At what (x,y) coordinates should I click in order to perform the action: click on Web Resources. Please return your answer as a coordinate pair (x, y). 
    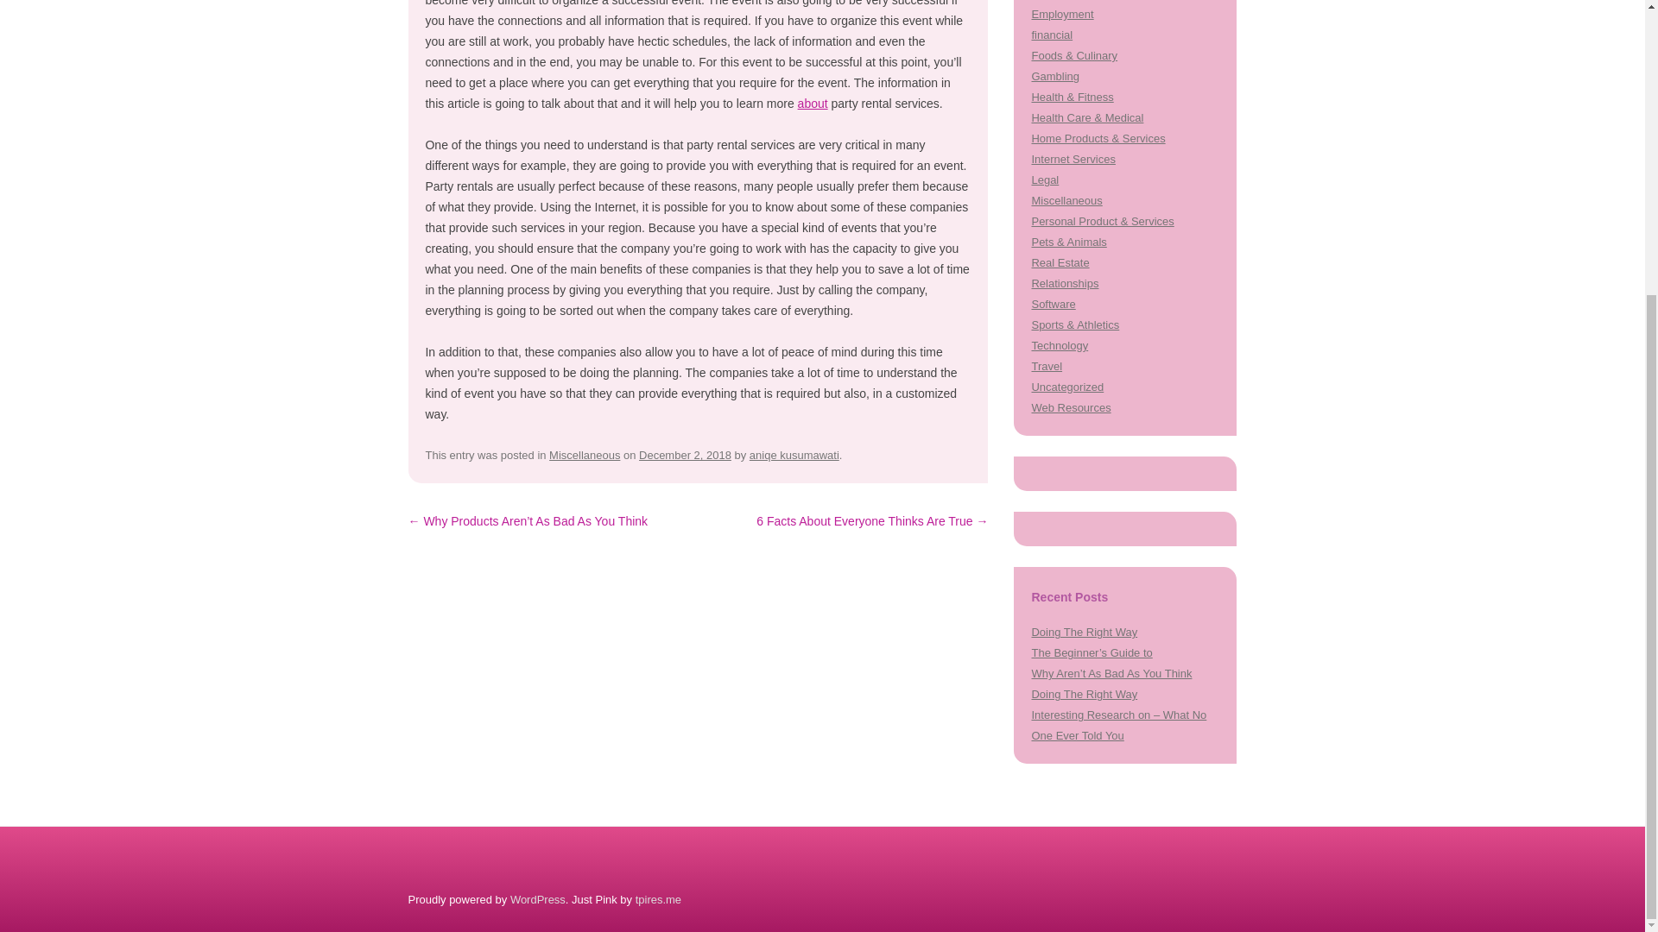
    Looking at the image, I should click on (1071, 407).